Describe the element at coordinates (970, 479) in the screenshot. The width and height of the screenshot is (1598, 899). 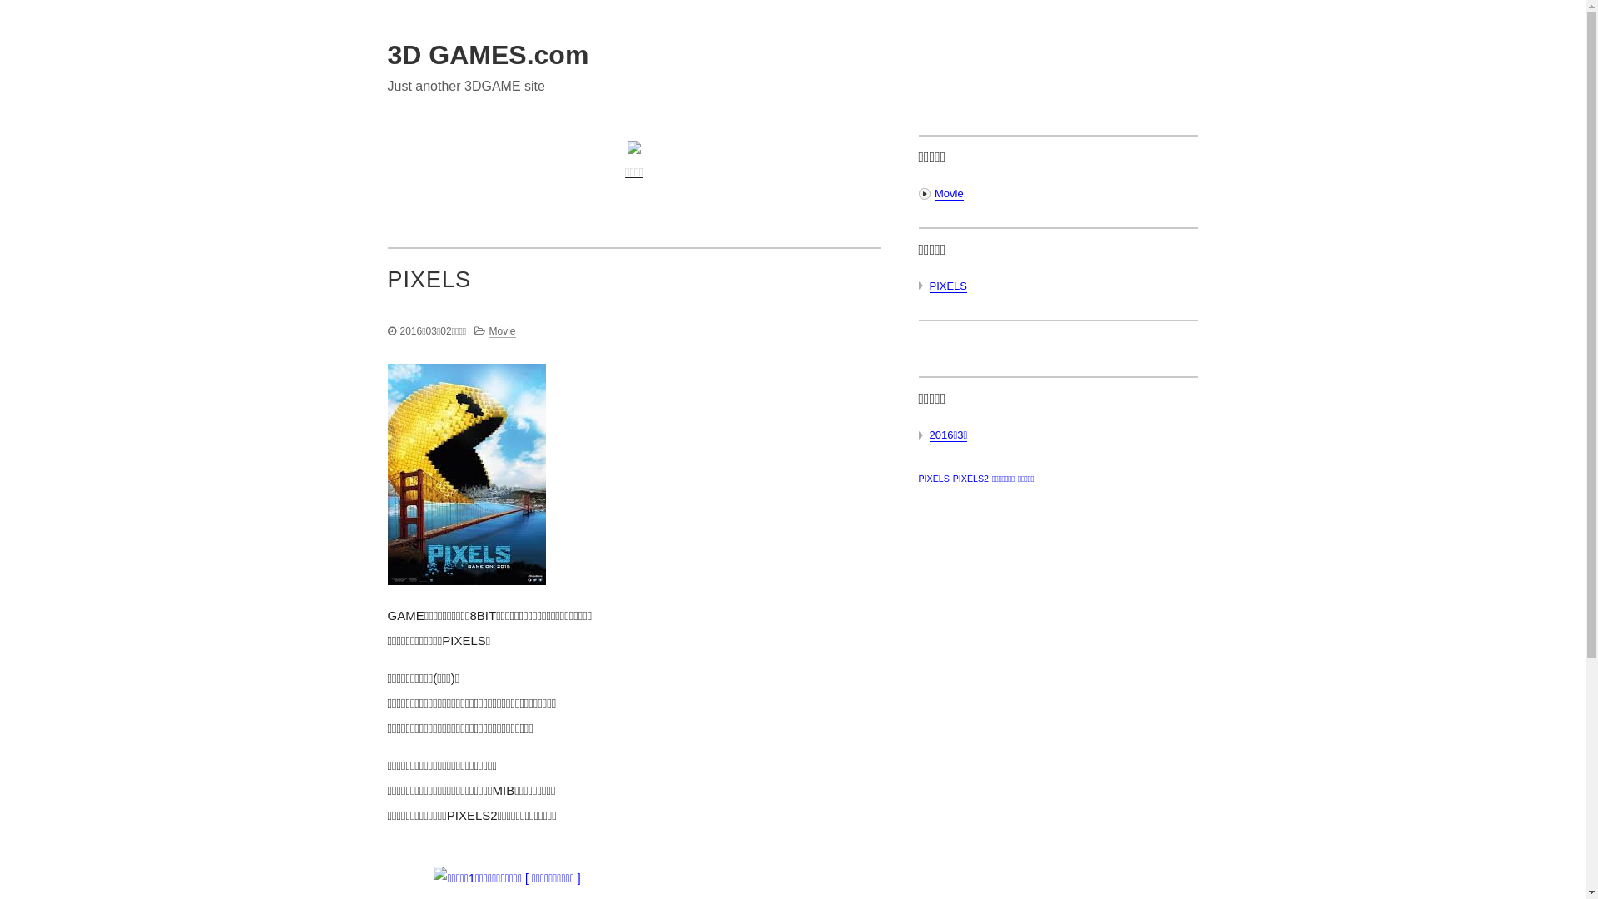
I see `PIXELS2` at that location.